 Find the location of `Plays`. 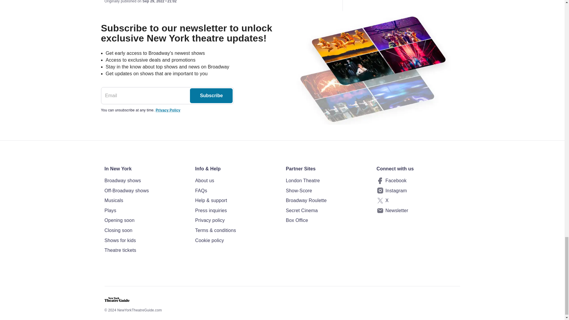

Plays is located at coordinates (146, 210).